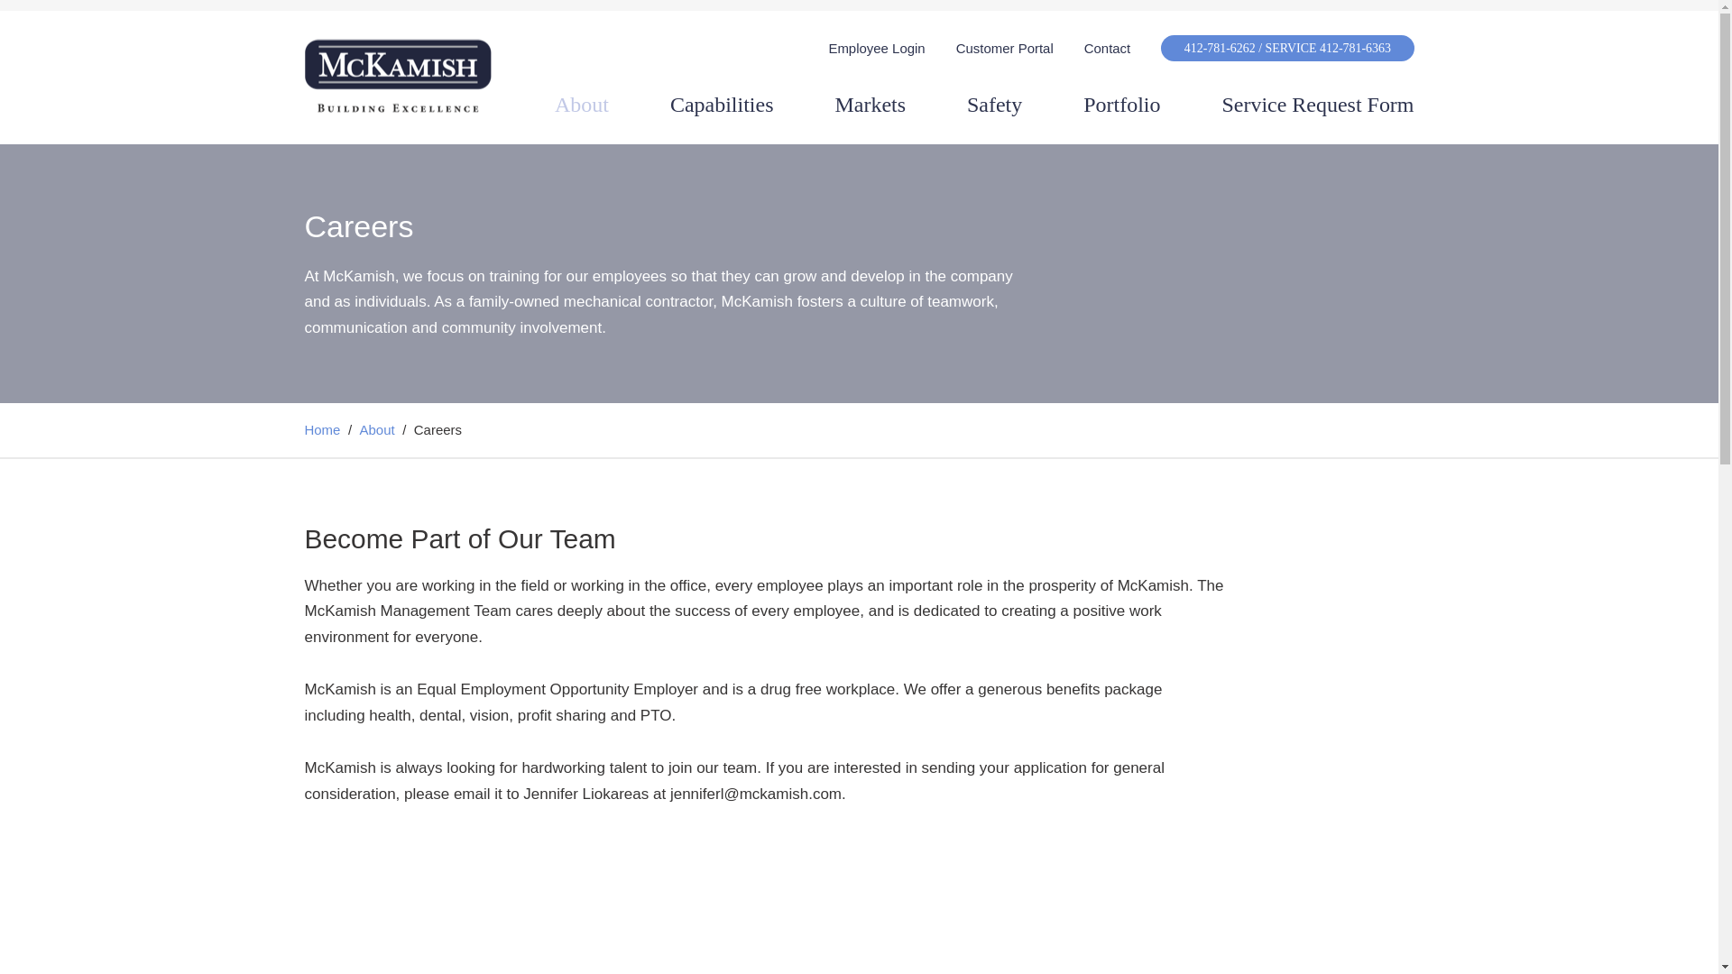 Image resolution: width=1732 pixels, height=974 pixels. I want to click on Customer Portal, so click(1004, 49).